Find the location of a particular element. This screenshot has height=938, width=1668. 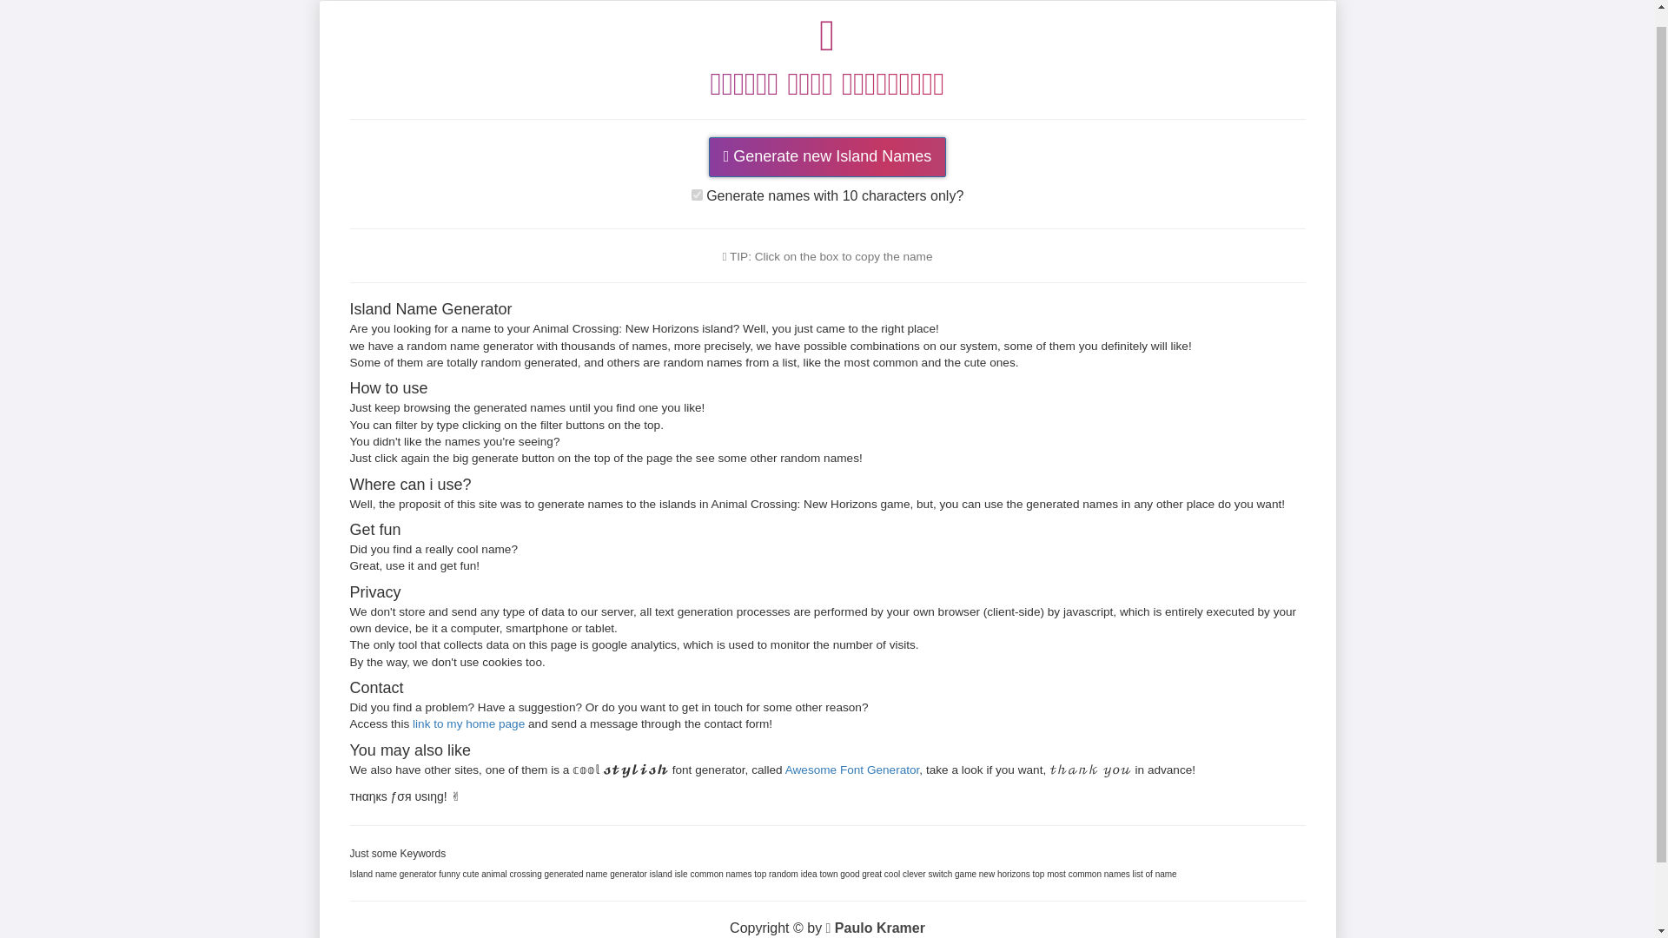

Generate new Island Names is located at coordinates (828, 156).